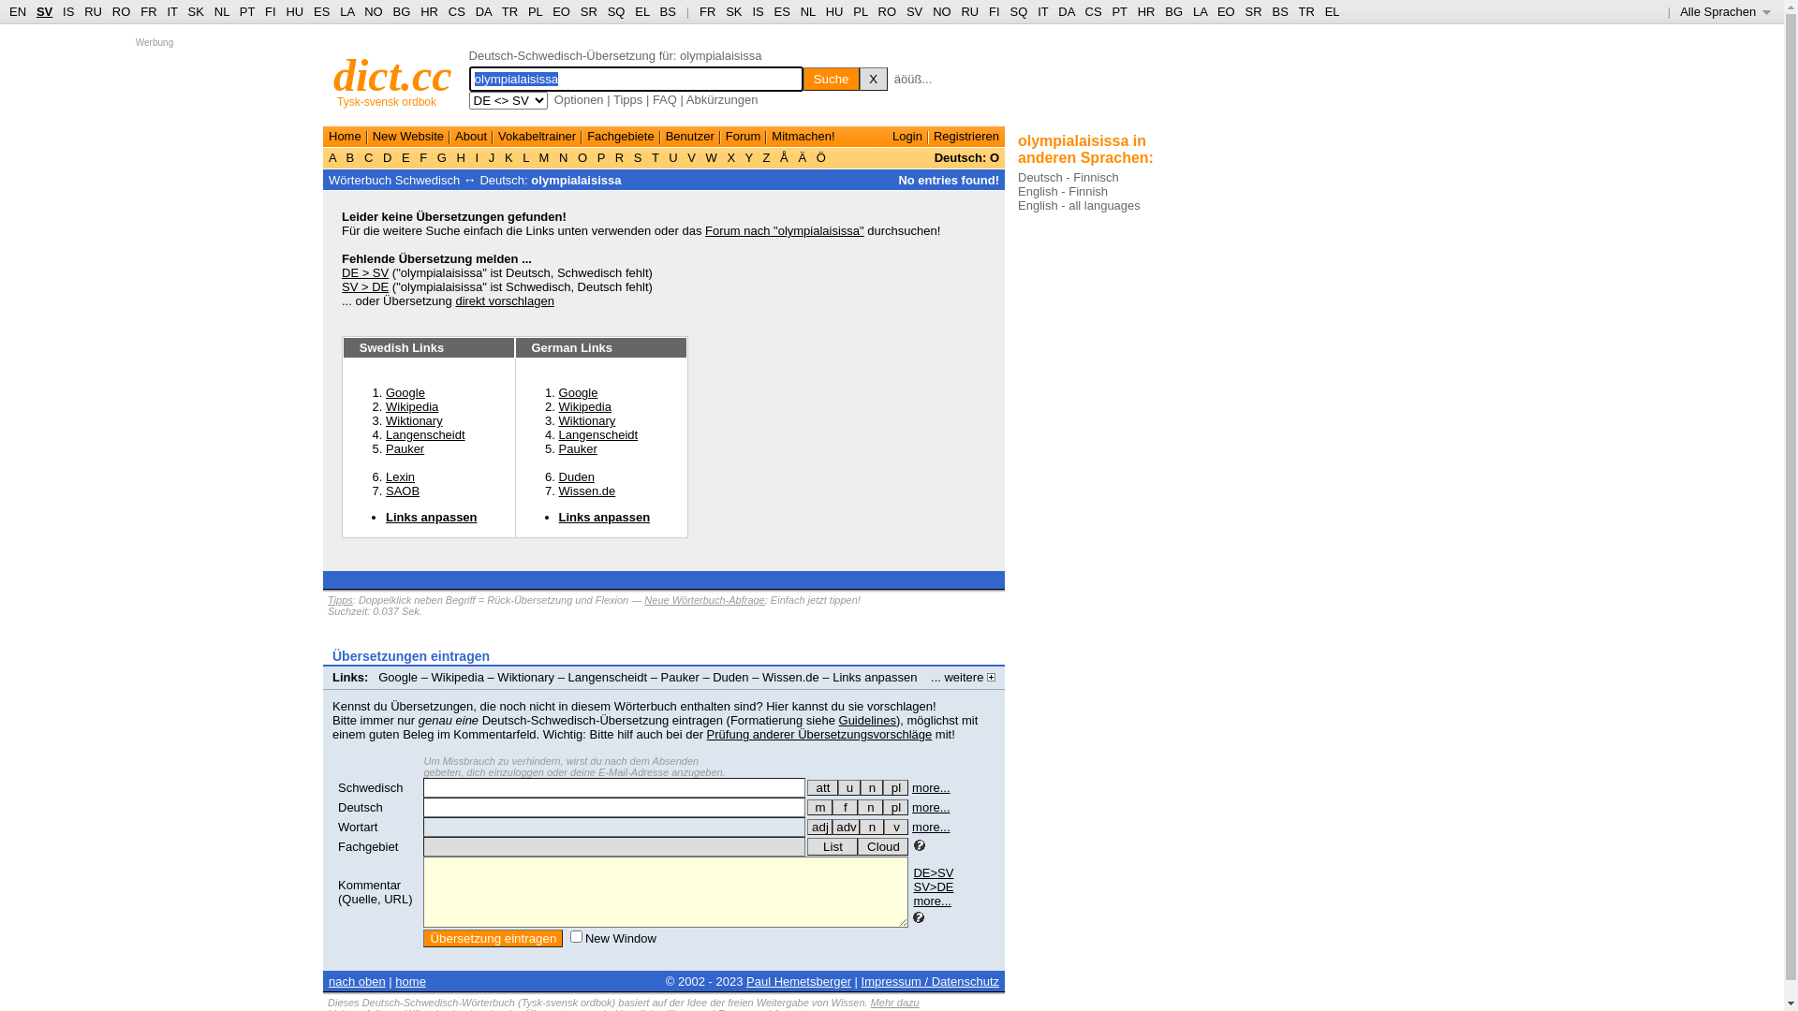 The height and width of the screenshot is (1011, 1798). What do you see at coordinates (758, 11) in the screenshot?
I see `IS` at bounding box center [758, 11].